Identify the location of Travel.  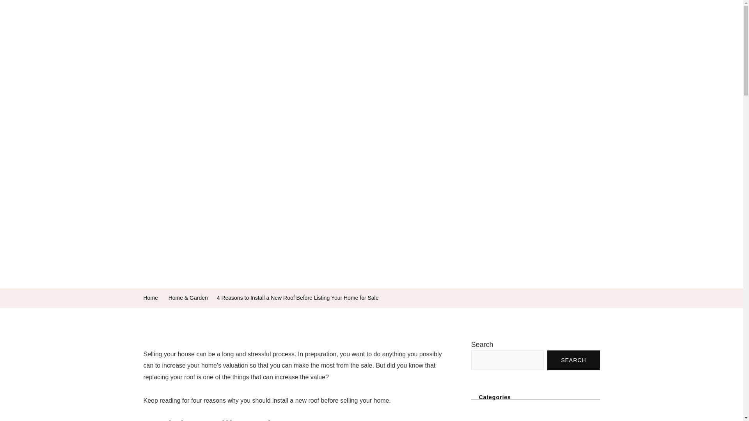
(442, 25).